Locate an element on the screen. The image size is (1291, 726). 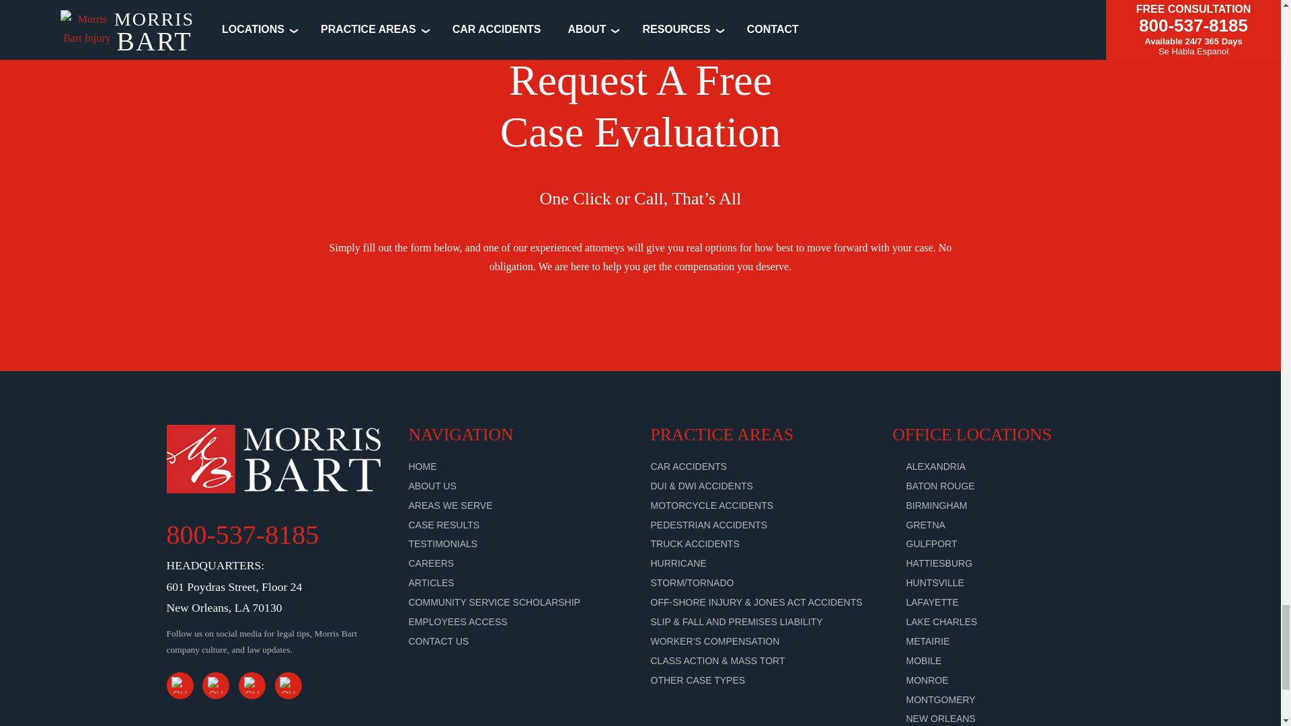
Case results is located at coordinates (444, 524).